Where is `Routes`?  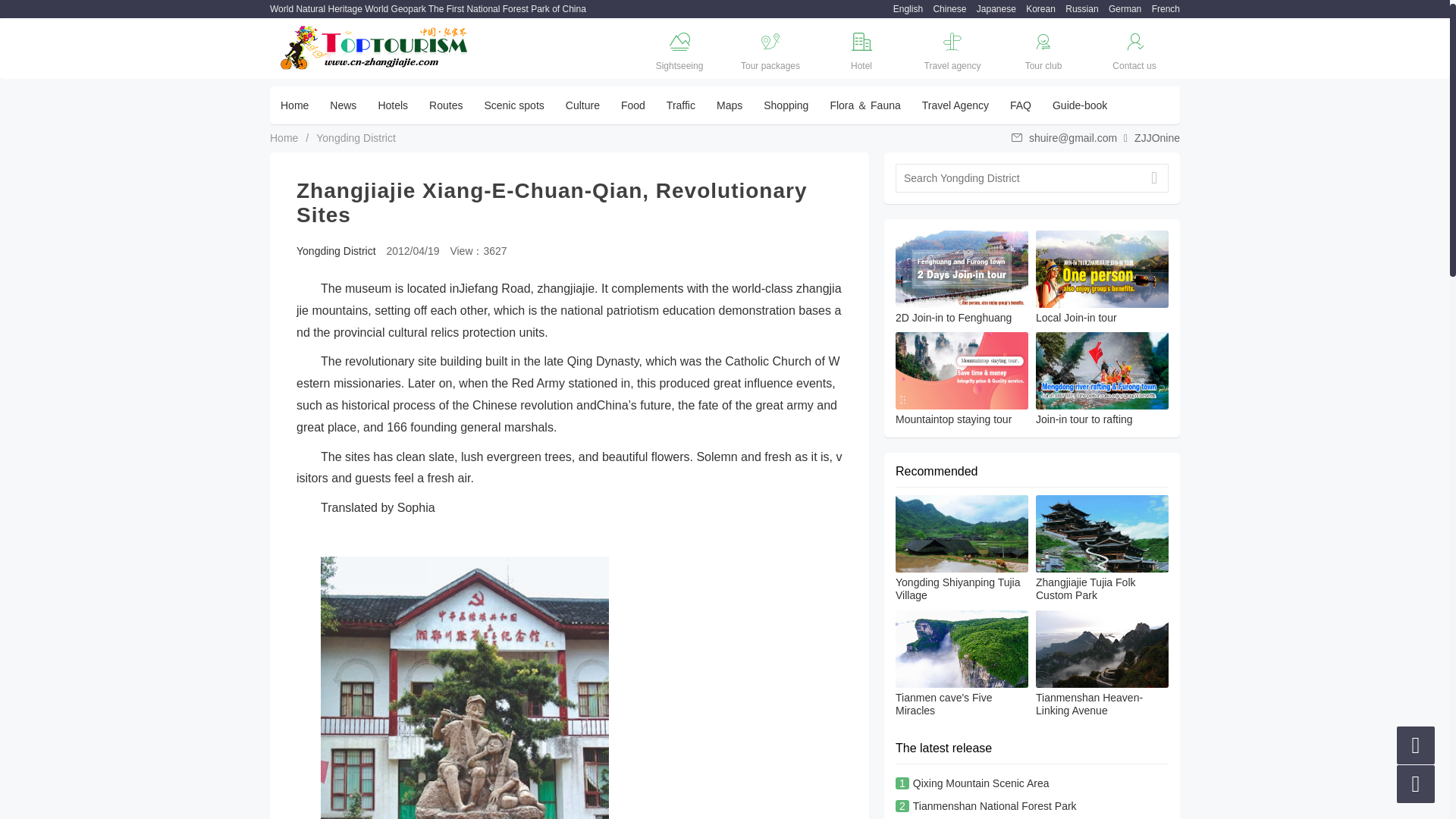
Routes is located at coordinates (446, 105).